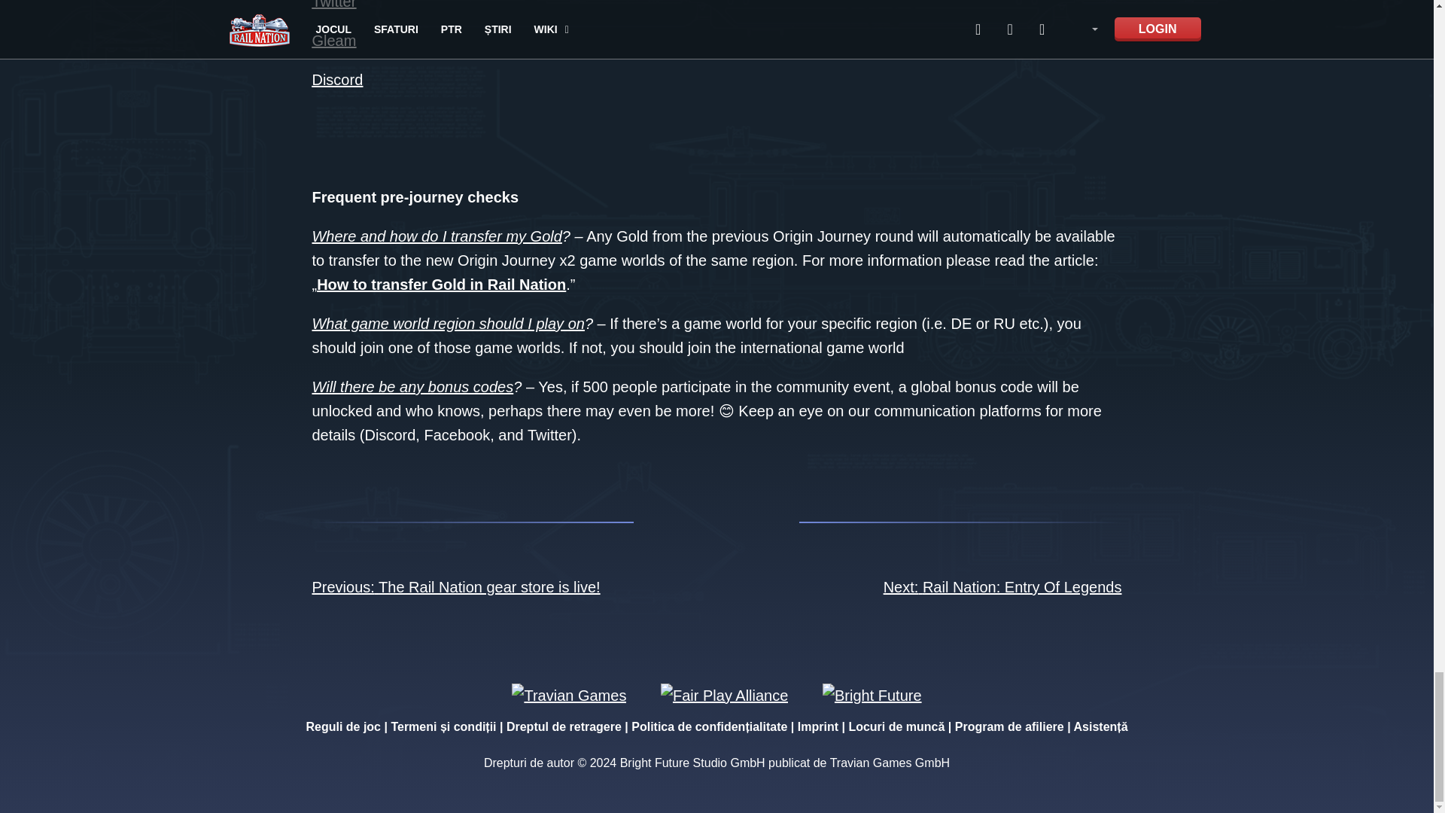  I want to click on Fair Play Alliance, so click(724, 694).